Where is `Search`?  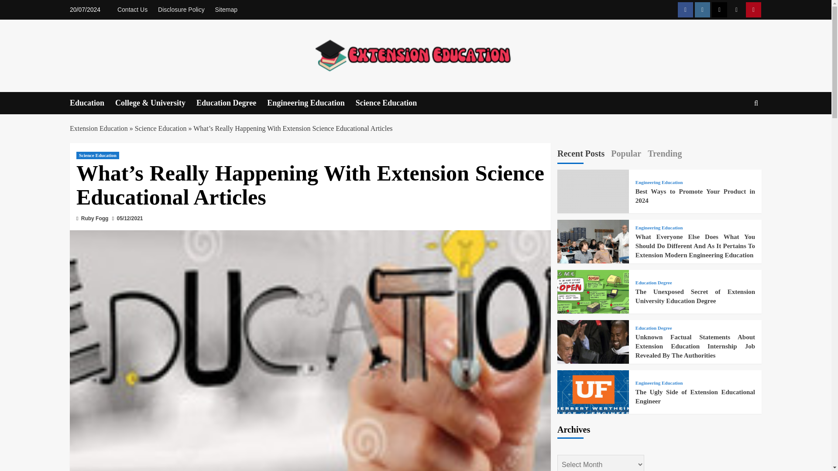
Search is located at coordinates (736, 130).